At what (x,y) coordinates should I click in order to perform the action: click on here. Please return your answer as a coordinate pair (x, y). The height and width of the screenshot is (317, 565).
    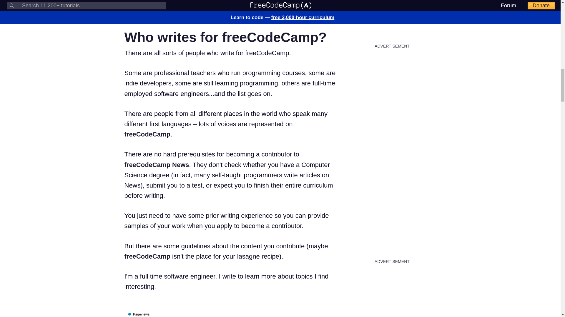
    Looking at the image, I should click on (251, 8).